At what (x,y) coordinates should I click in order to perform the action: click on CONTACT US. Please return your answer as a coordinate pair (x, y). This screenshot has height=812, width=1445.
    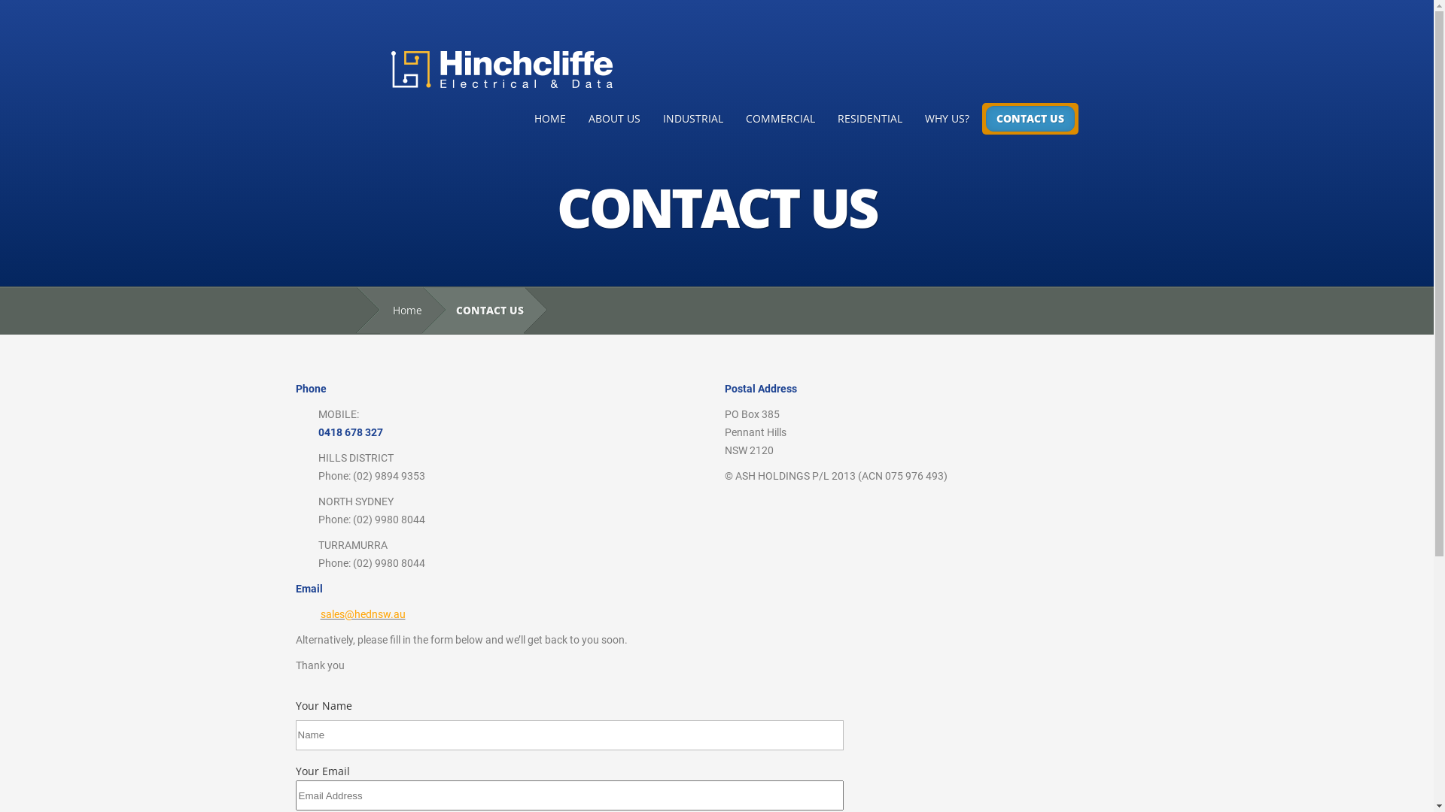
    Looking at the image, I should click on (1030, 119).